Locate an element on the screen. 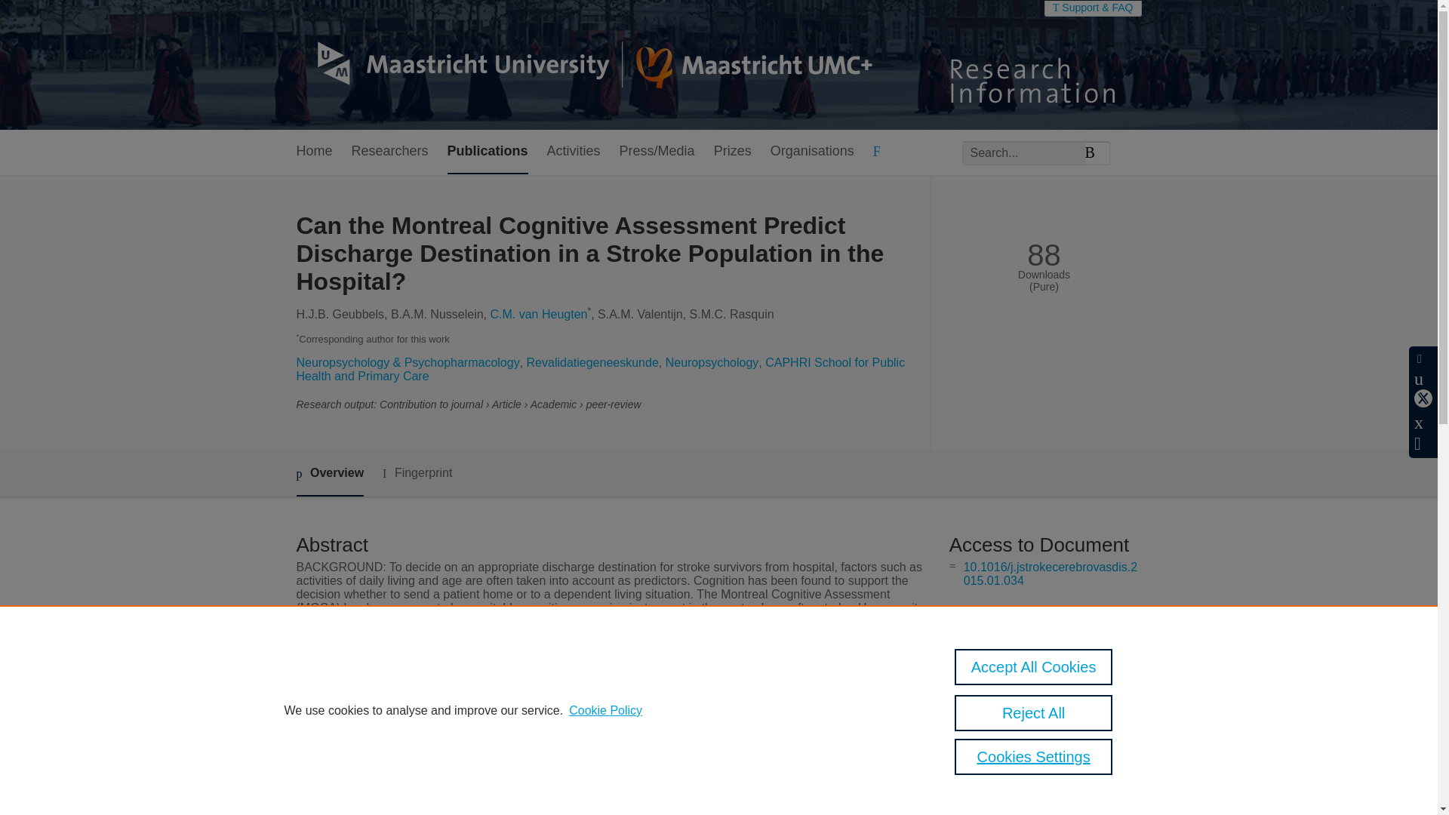 Image resolution: width=1449 pixels, height=815 pixels. Organisations is located at coordinates (812, 152).